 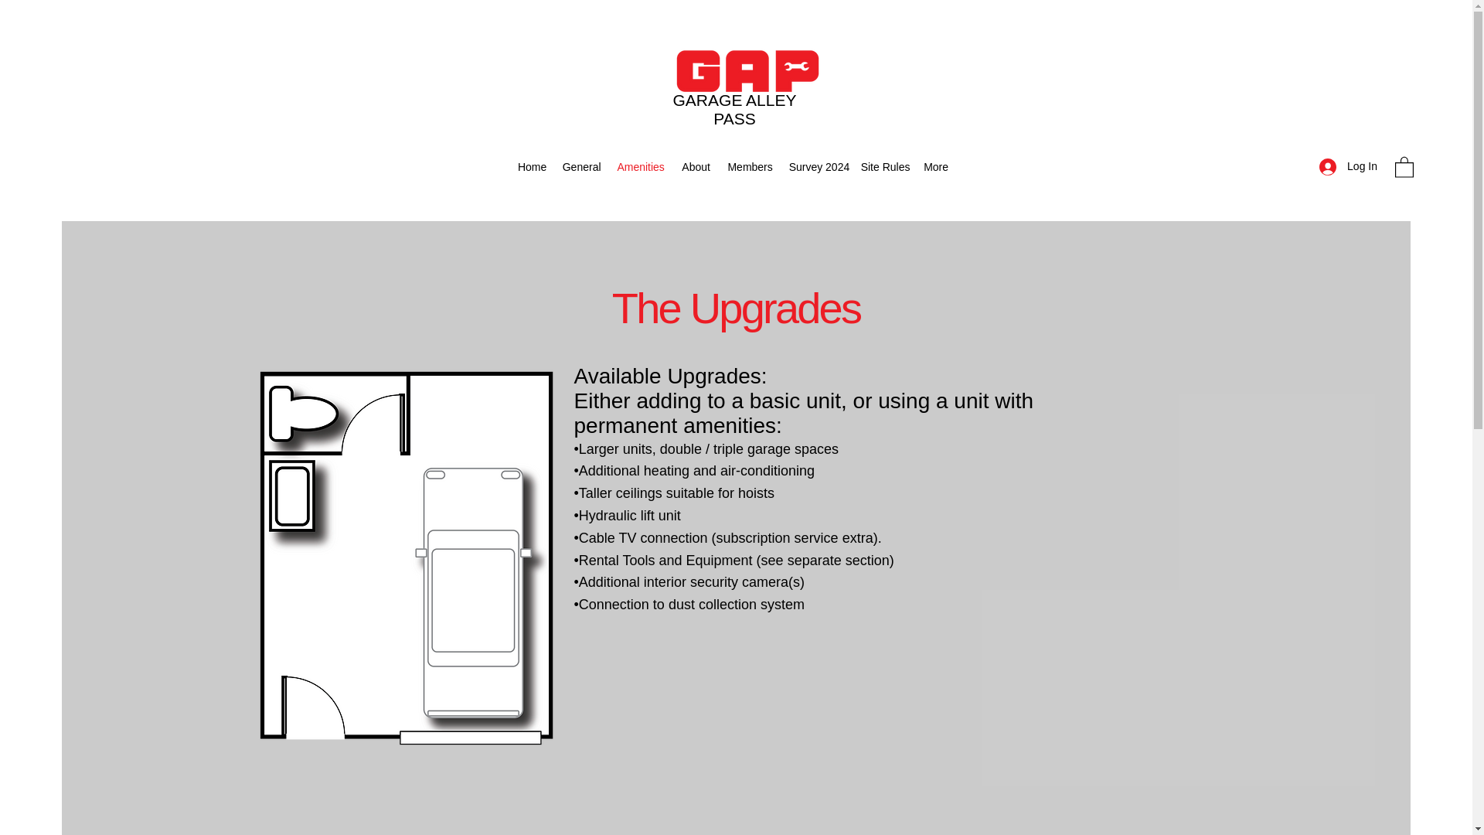 I want to click on Survey 2024, so click(x=818, y=167).